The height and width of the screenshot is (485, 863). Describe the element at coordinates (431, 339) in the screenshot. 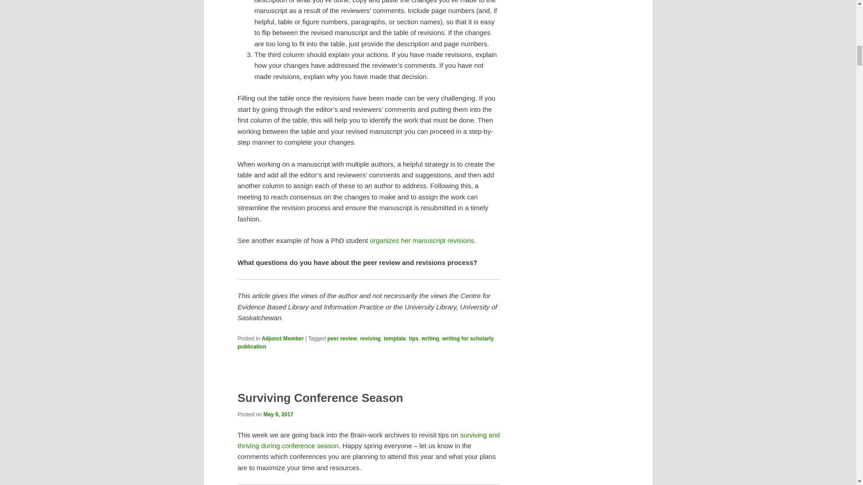

I see `writing` at that location.